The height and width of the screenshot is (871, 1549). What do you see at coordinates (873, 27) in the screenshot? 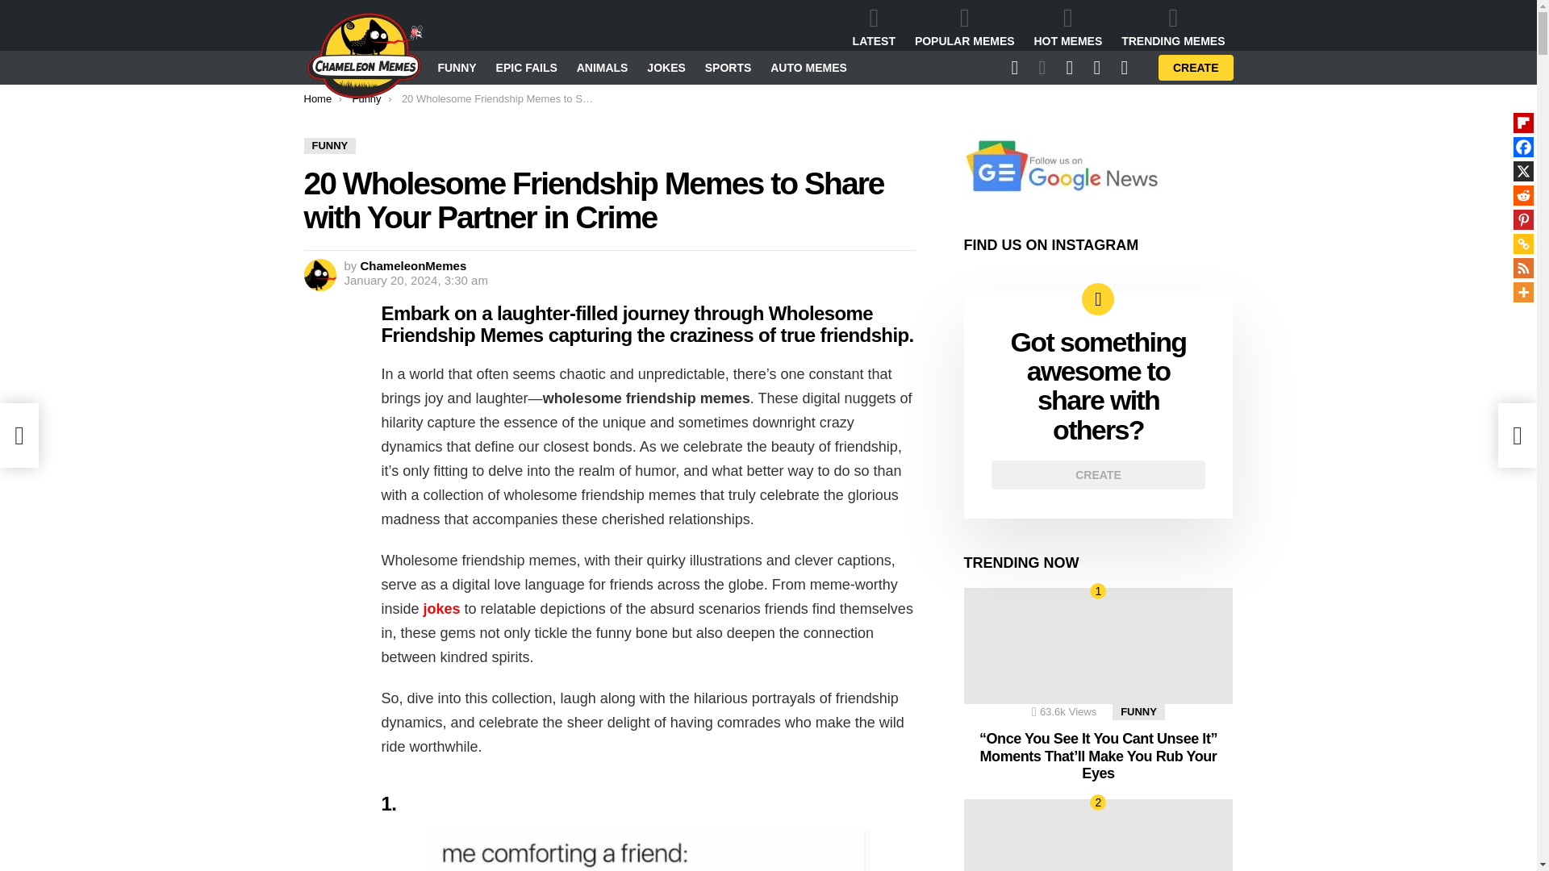
I see `LATEST` at bounding box center [873, 27].